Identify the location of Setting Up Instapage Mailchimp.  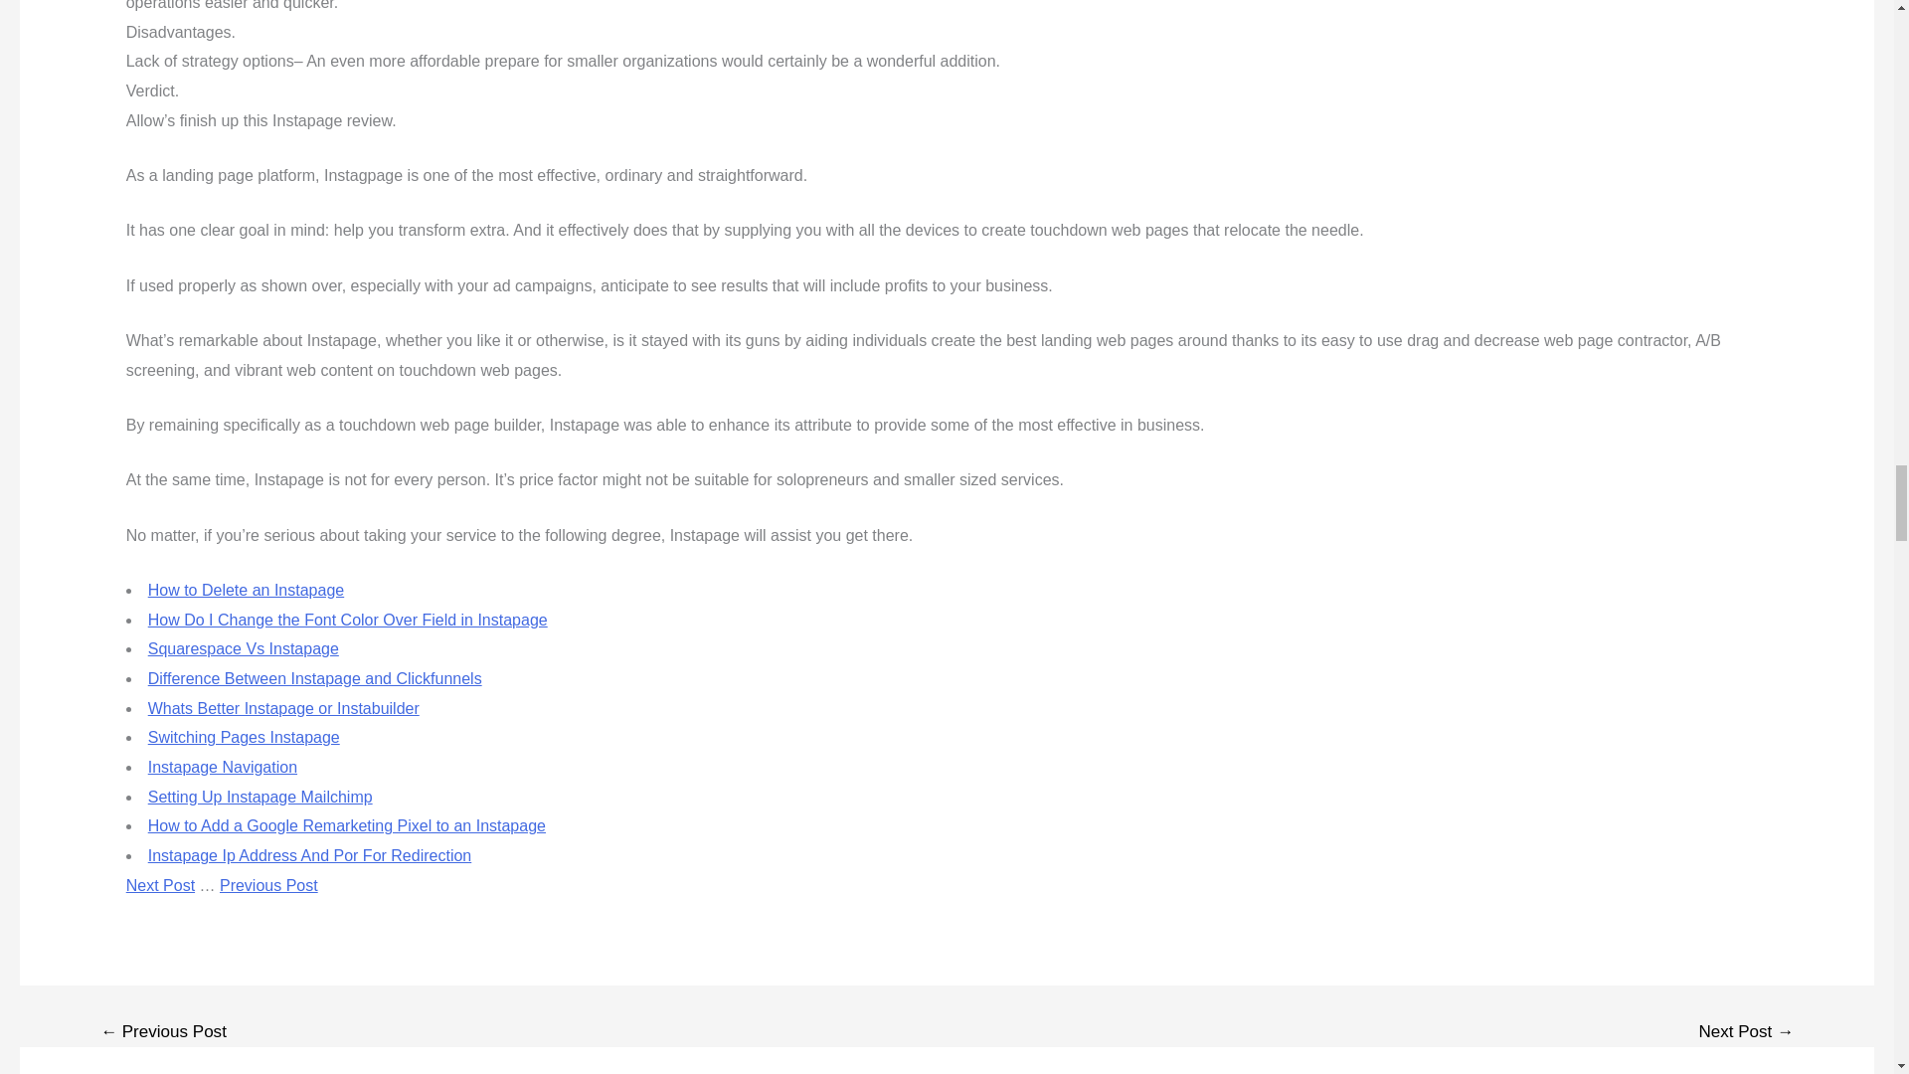
(260, 797).